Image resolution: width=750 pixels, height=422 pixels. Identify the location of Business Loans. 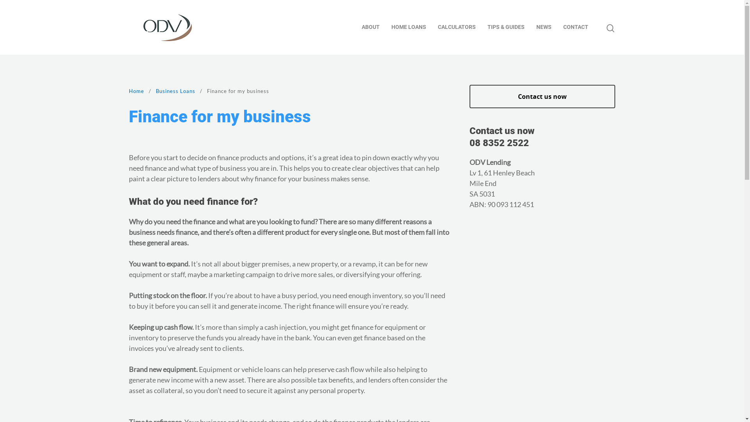
(176, 91).